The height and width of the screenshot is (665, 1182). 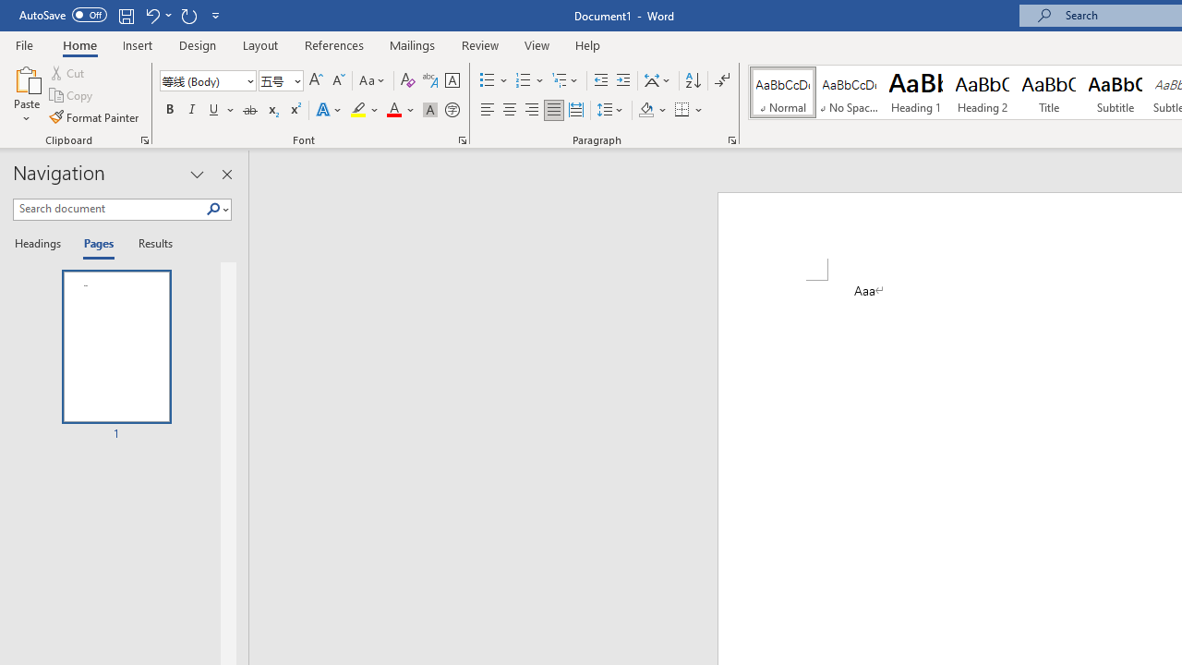 I want to click on Quick Access Toolbar, so click(x=122, y=15).